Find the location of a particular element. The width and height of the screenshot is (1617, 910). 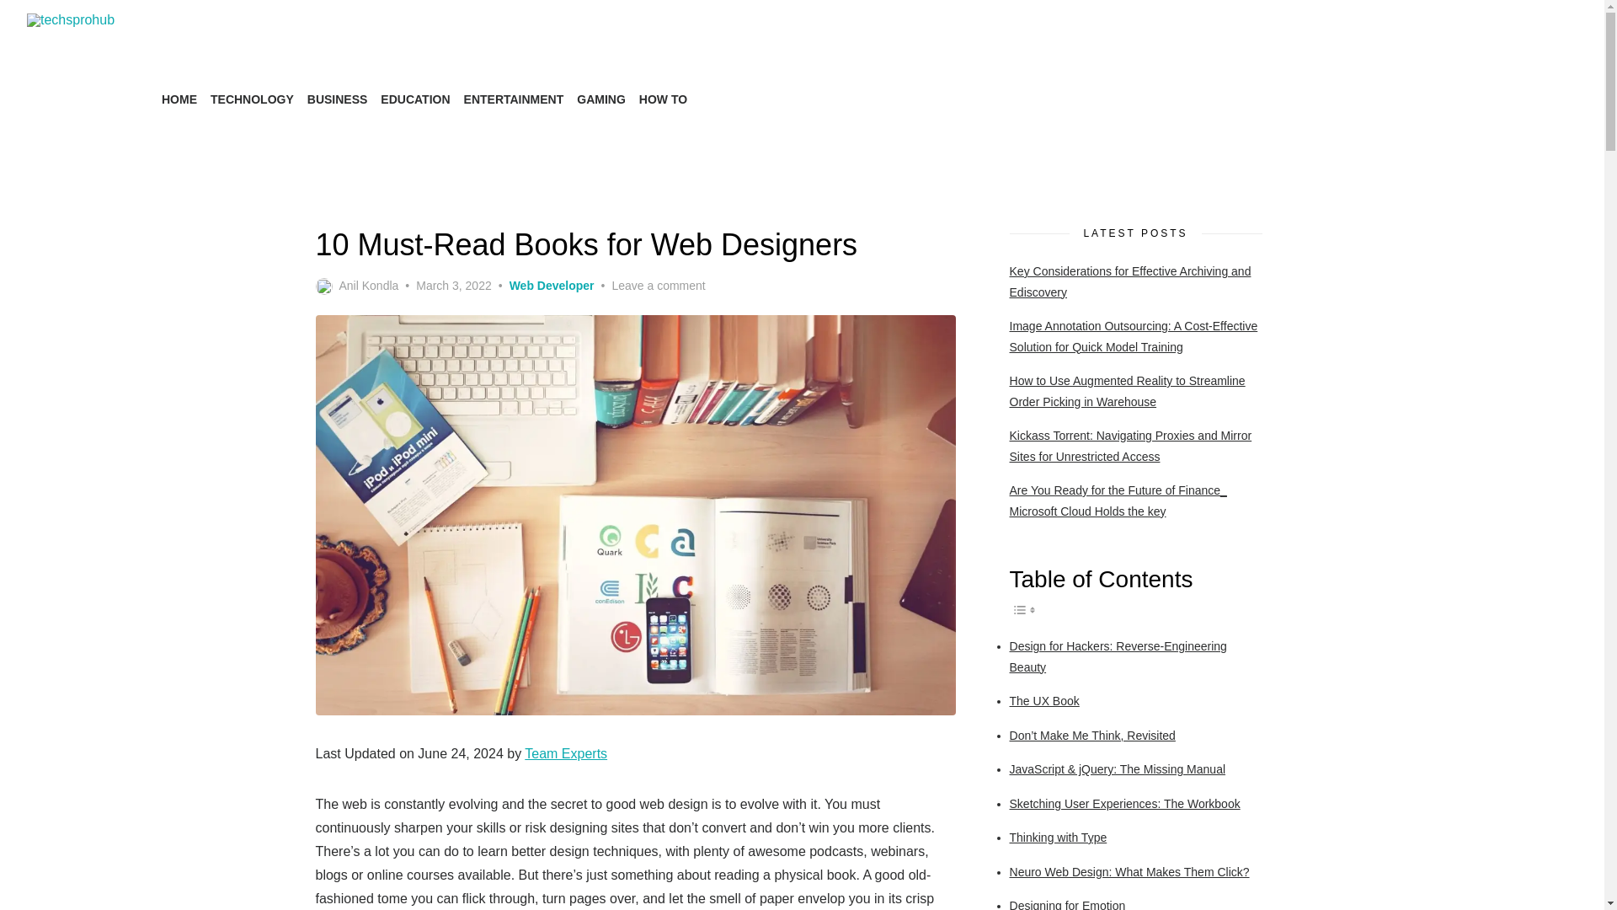

TECHNOLOGY is located at coordinates (252, 99).